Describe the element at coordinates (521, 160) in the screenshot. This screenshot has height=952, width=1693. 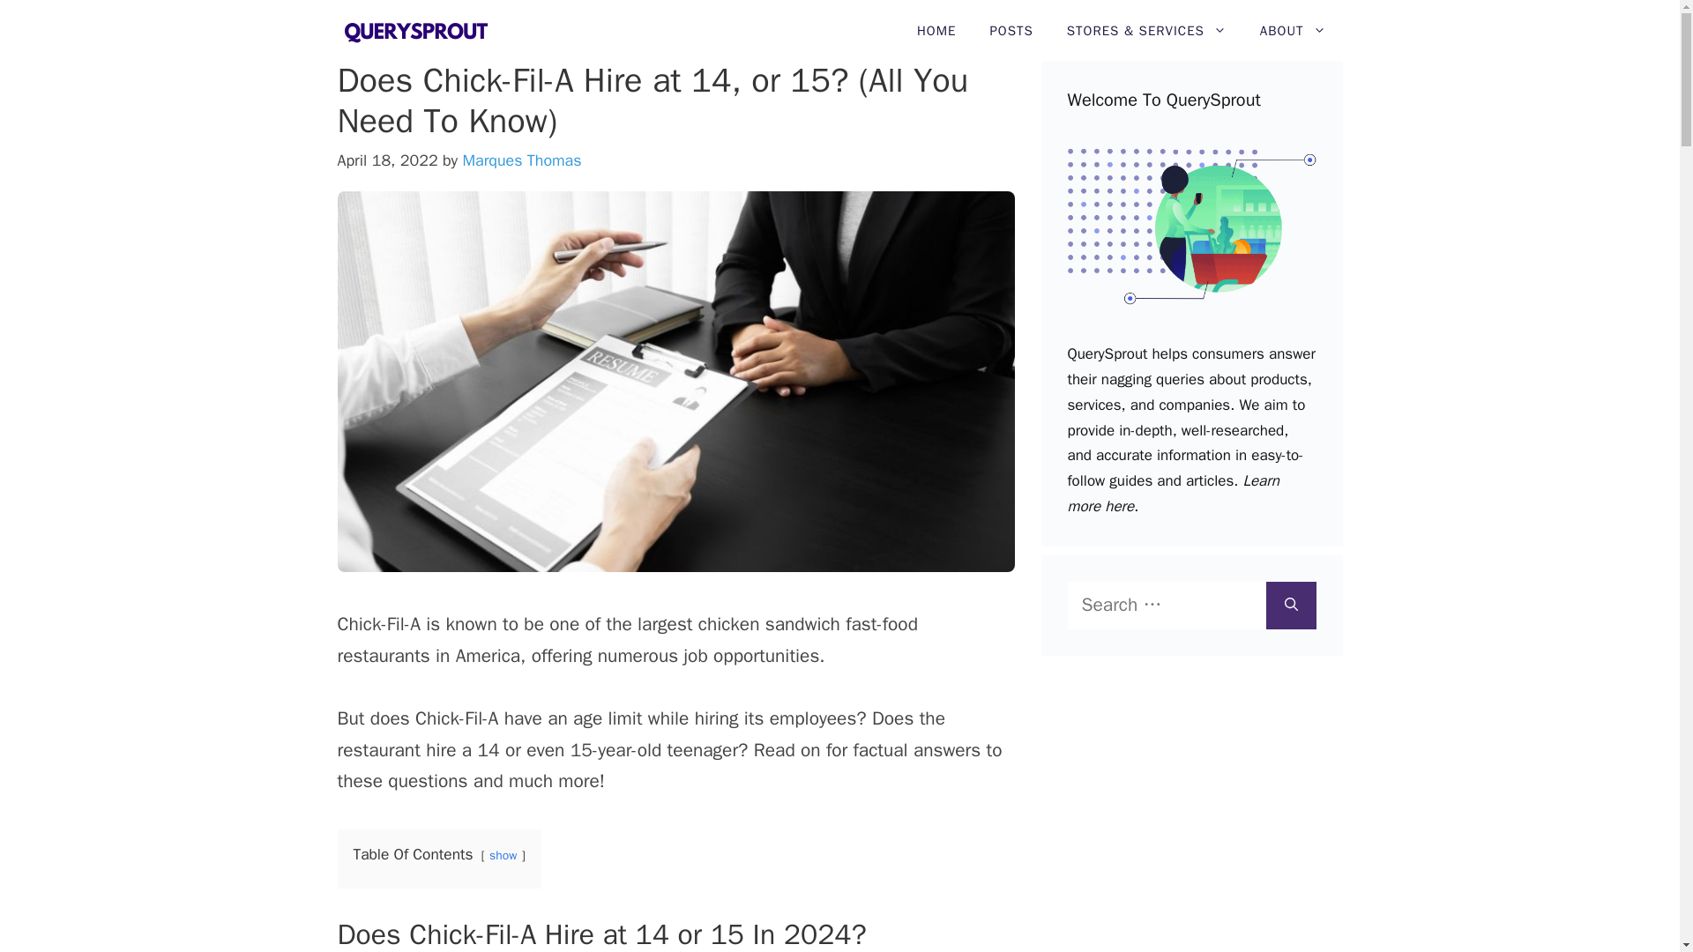
I see `Marques Thomas` at that location.